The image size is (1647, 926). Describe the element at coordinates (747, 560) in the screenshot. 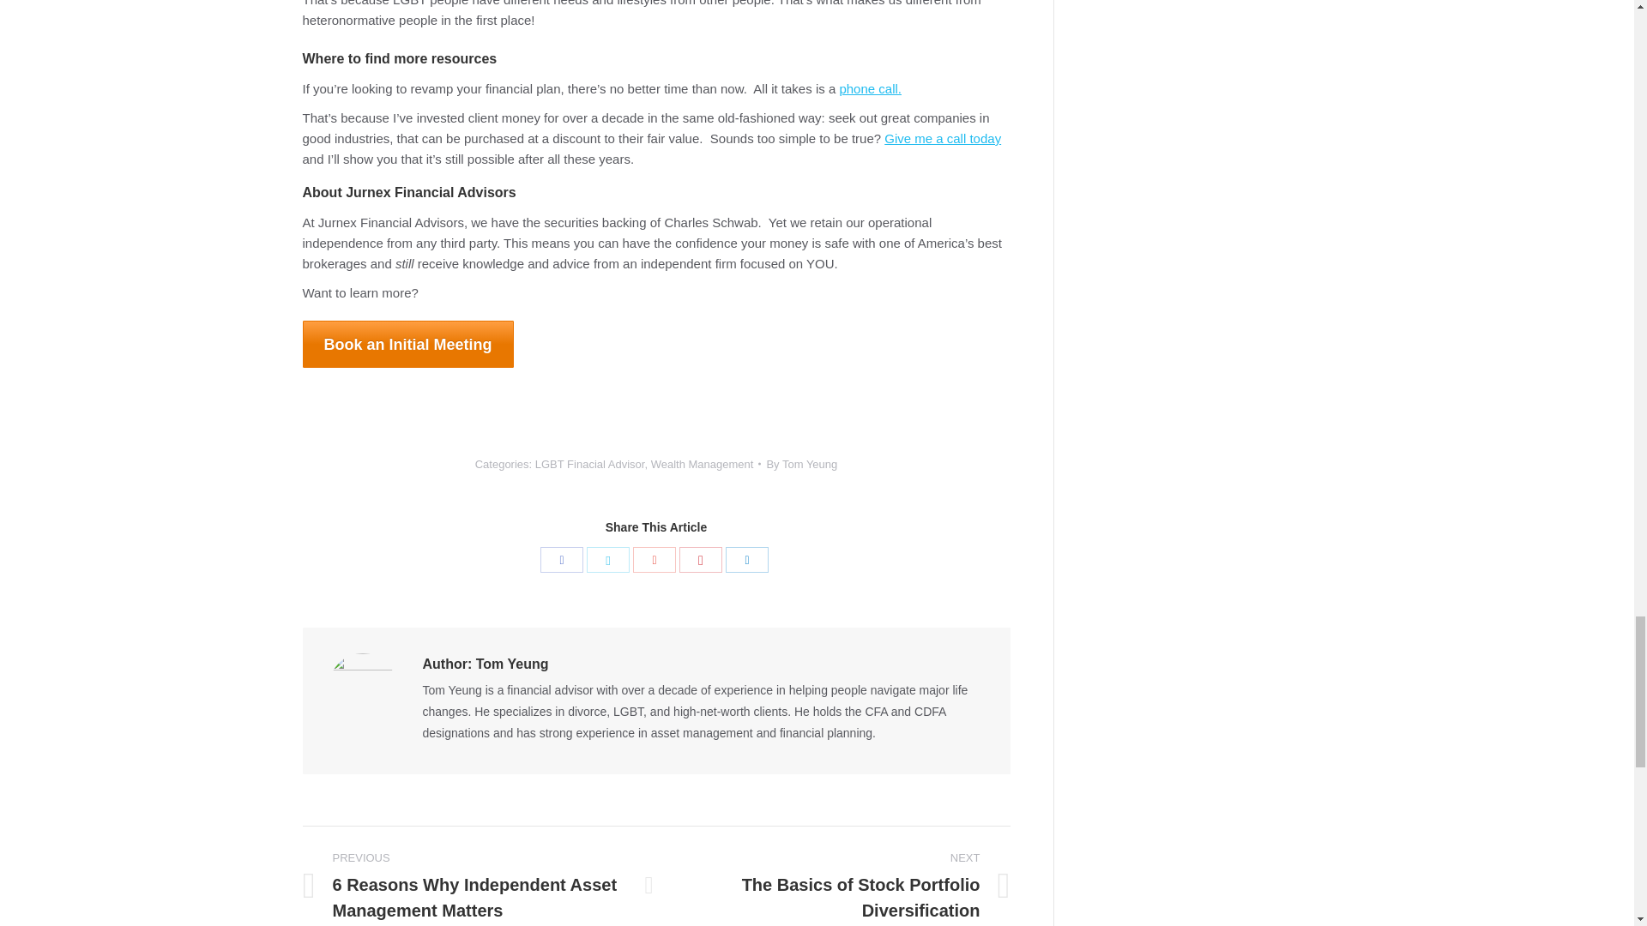

I see `LinkedIn` at that location.